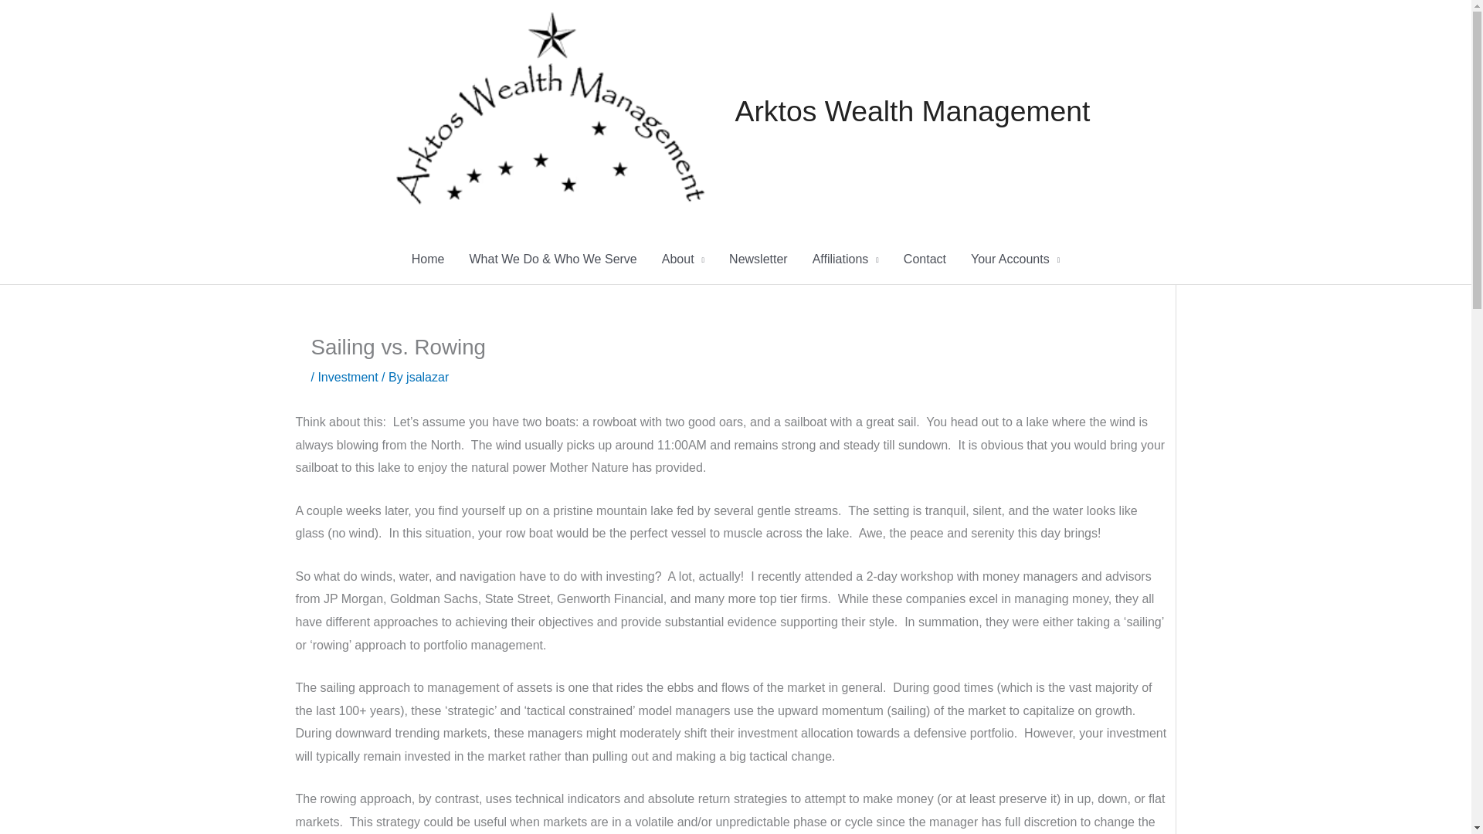 This screenshot has height=834, width=1483. I want to click on Investment, so click(348, 377).